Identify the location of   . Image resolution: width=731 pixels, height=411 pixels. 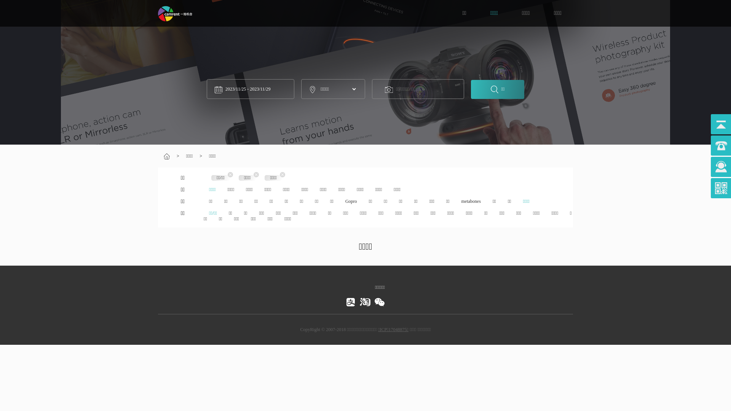
(367, 301).